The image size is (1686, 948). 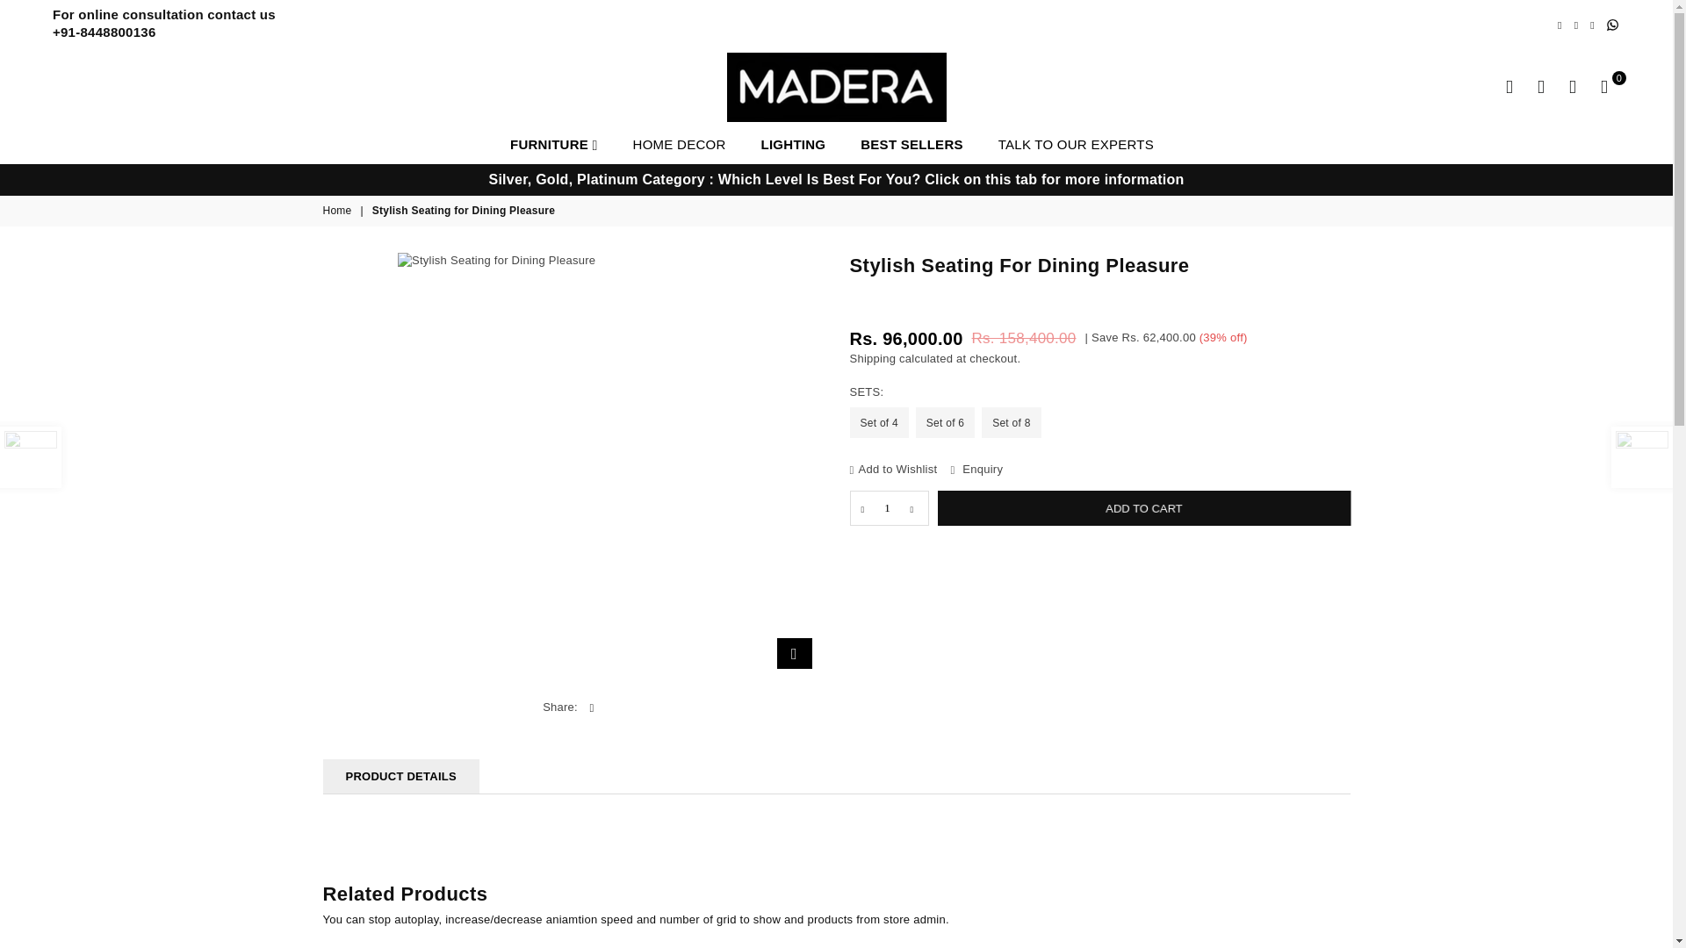 I want to click on Whatsapp, so click(x=1612, y=24).